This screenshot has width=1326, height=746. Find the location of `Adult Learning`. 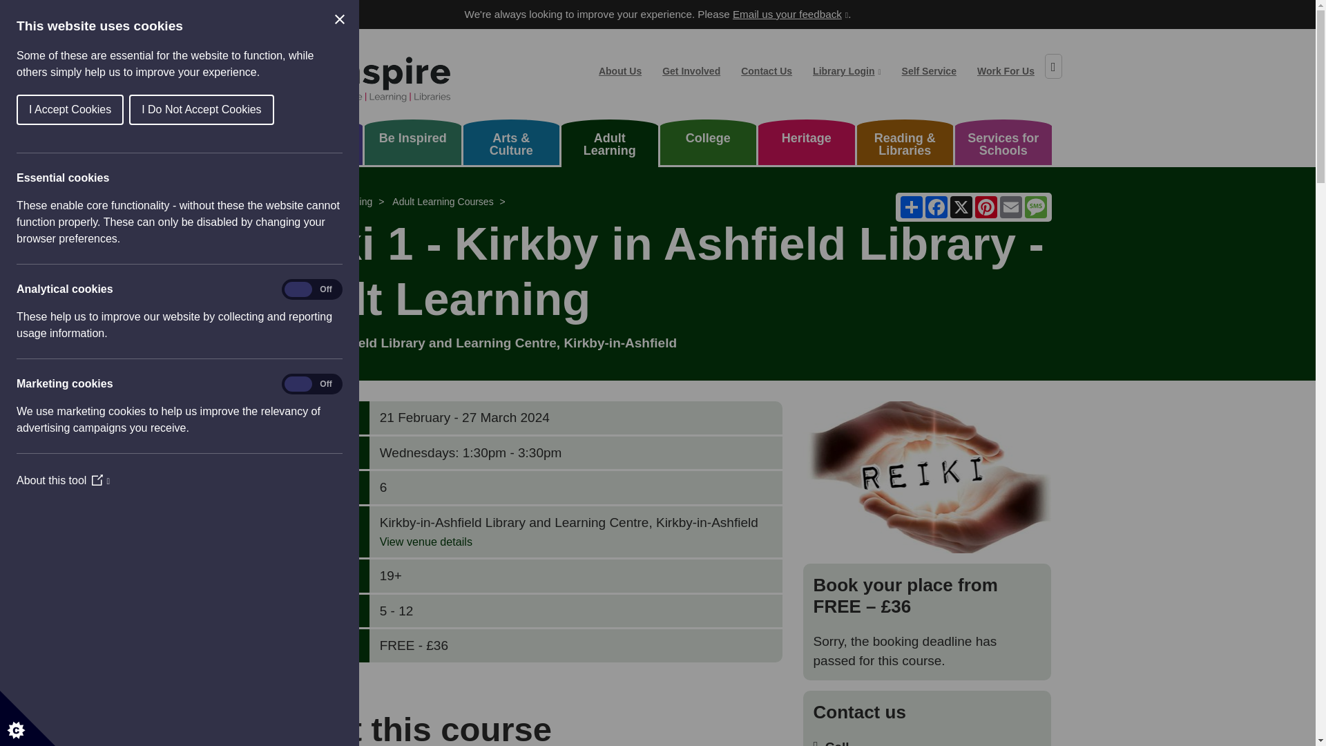

Adult Learning is located at coordinates (609, 146).